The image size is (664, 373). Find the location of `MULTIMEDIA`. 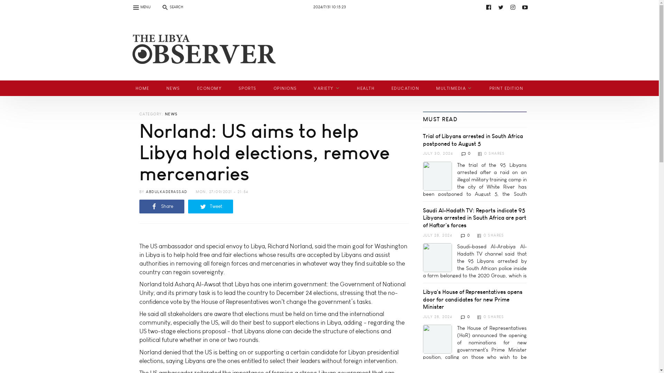

MULTIMEDIA is located at coordinates (454, 88).